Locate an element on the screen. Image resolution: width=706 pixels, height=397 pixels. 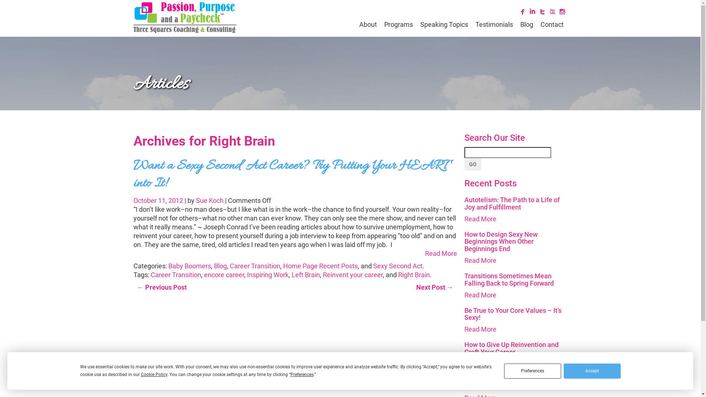
Career Transition is located at coordinates (176, 275).